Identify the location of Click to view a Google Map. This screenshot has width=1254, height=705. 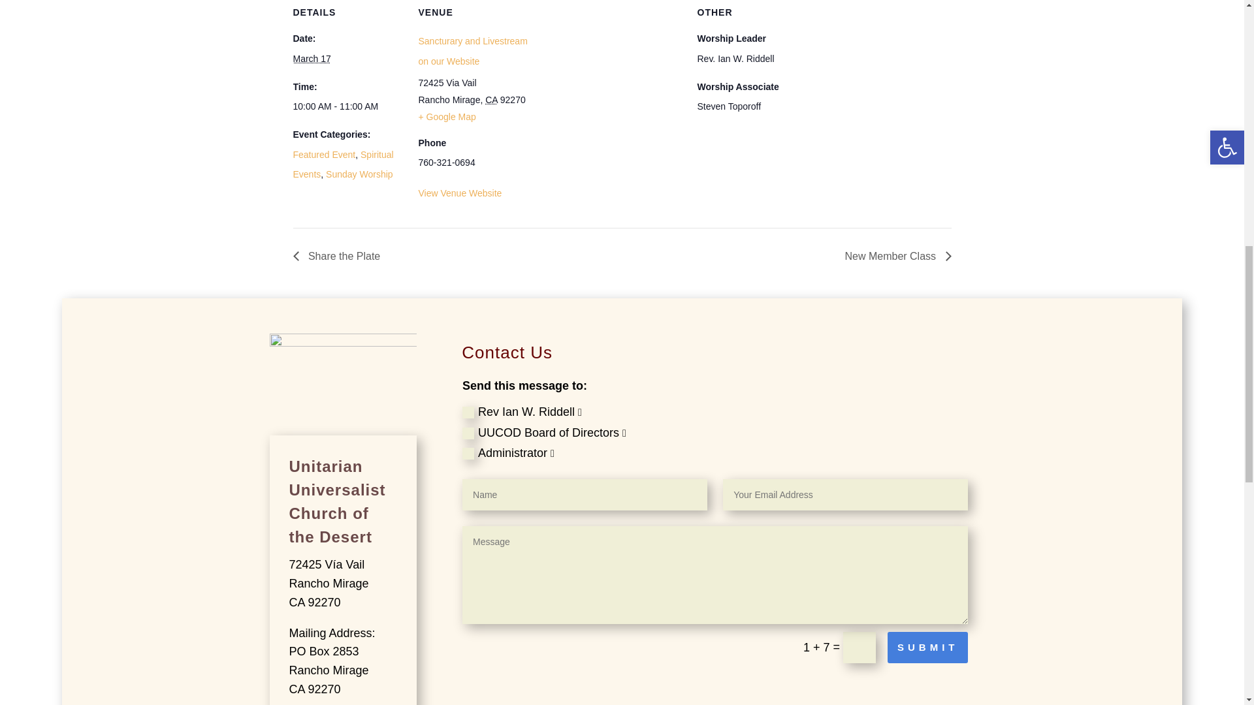
(446, 116).